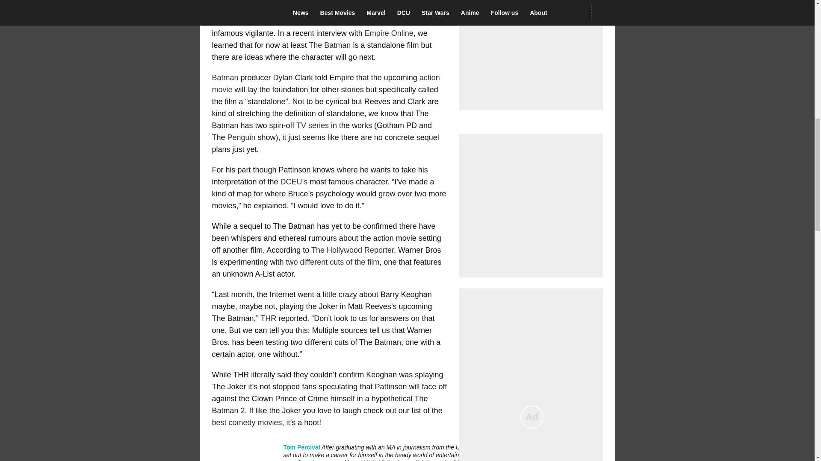  What do you see at coordinates (389, 33) in the screenshot?
I see `Empire Online` at bounding box center [389, 33].